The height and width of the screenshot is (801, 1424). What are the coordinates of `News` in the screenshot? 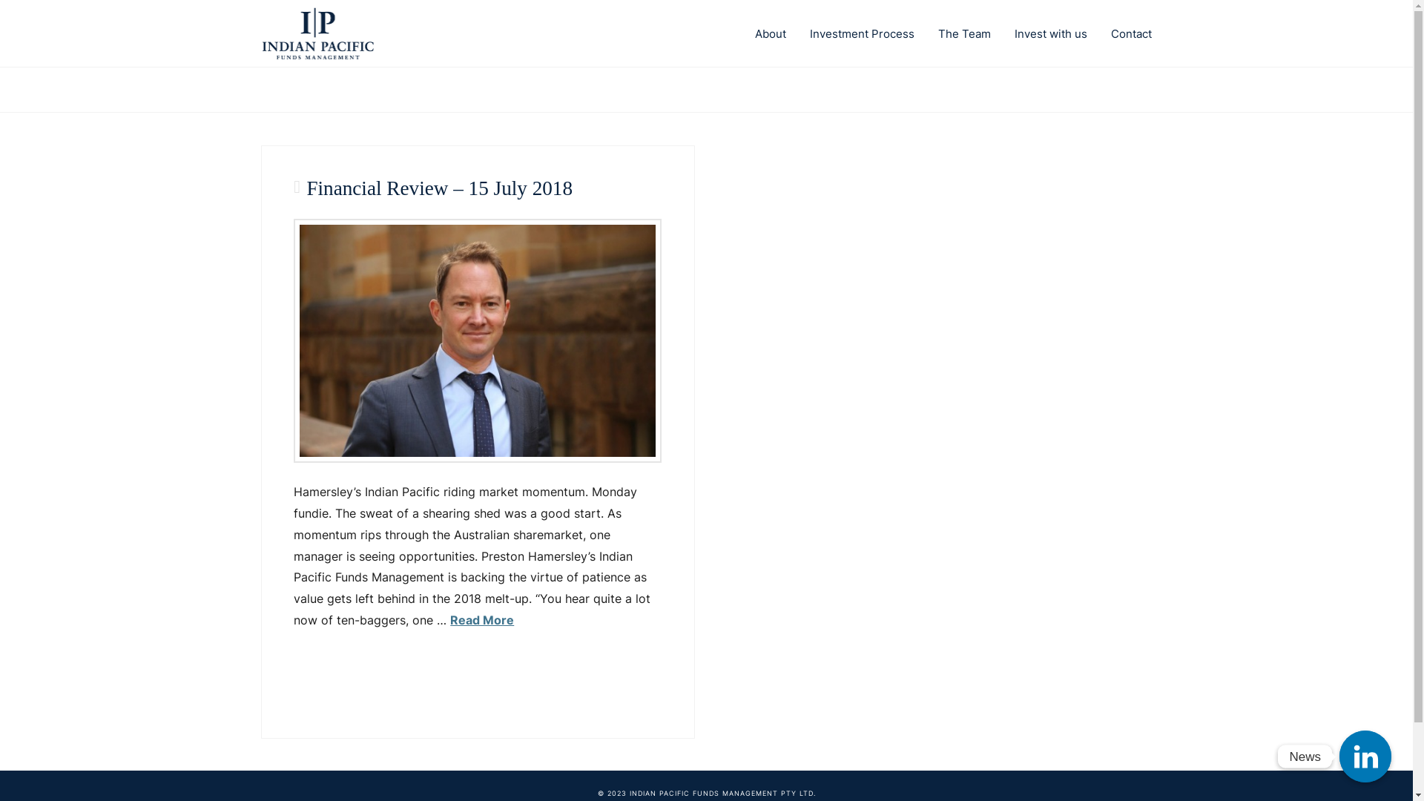 It's located at (1365, 756).